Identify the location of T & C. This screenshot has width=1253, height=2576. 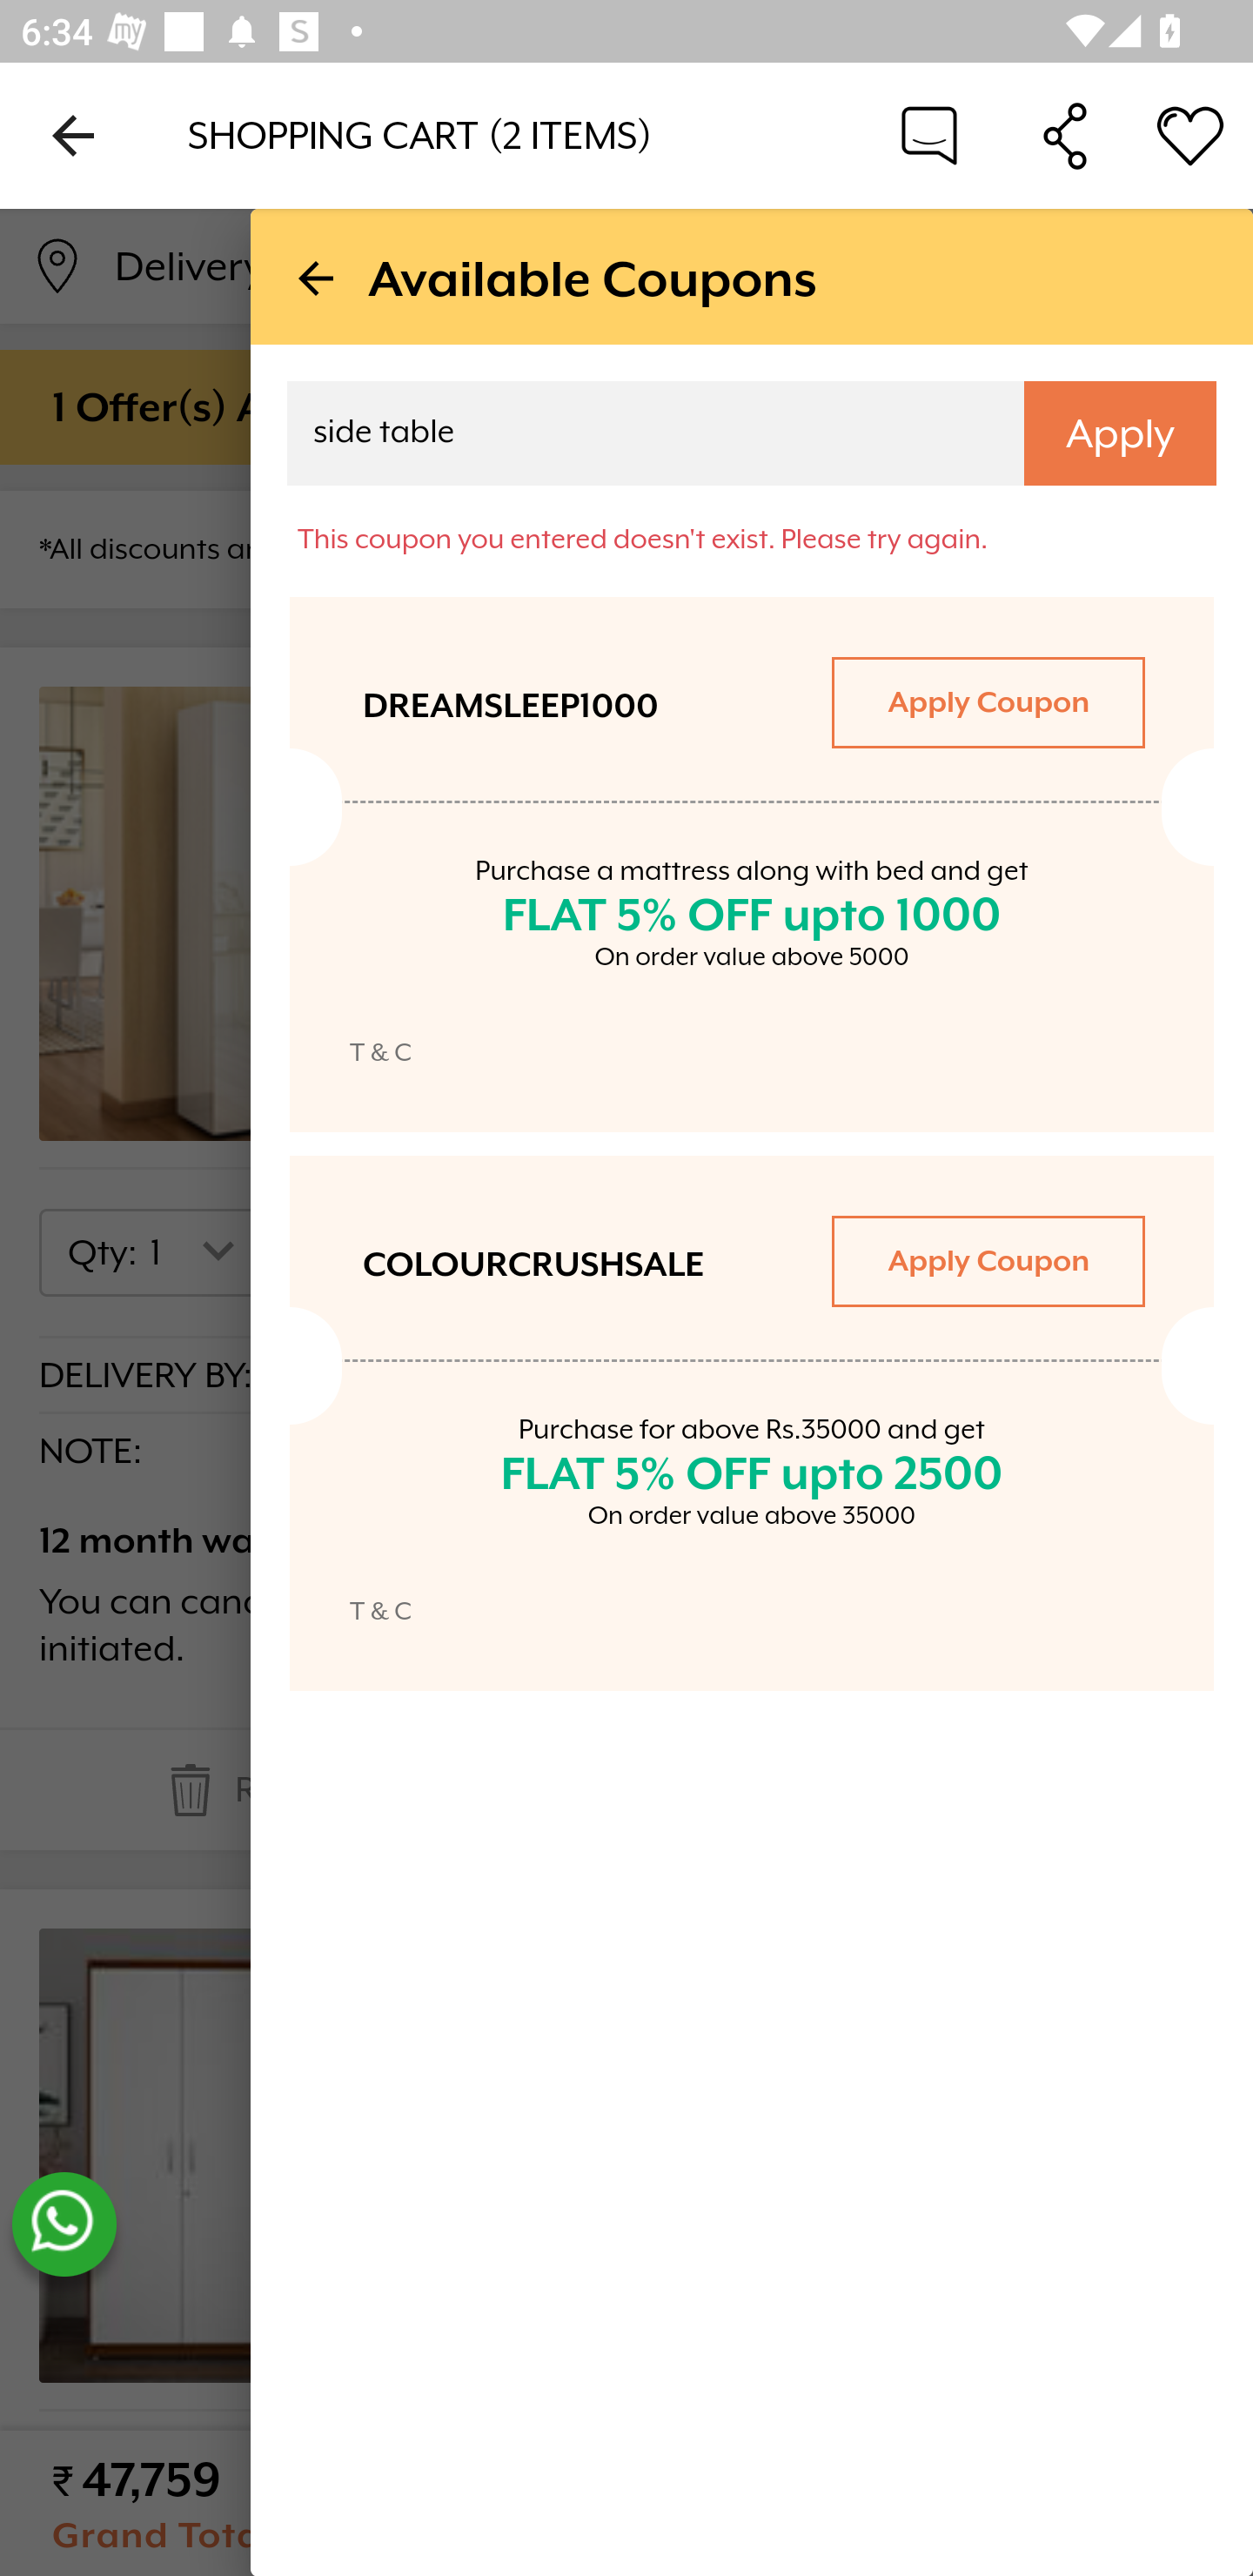
(380, 1610).